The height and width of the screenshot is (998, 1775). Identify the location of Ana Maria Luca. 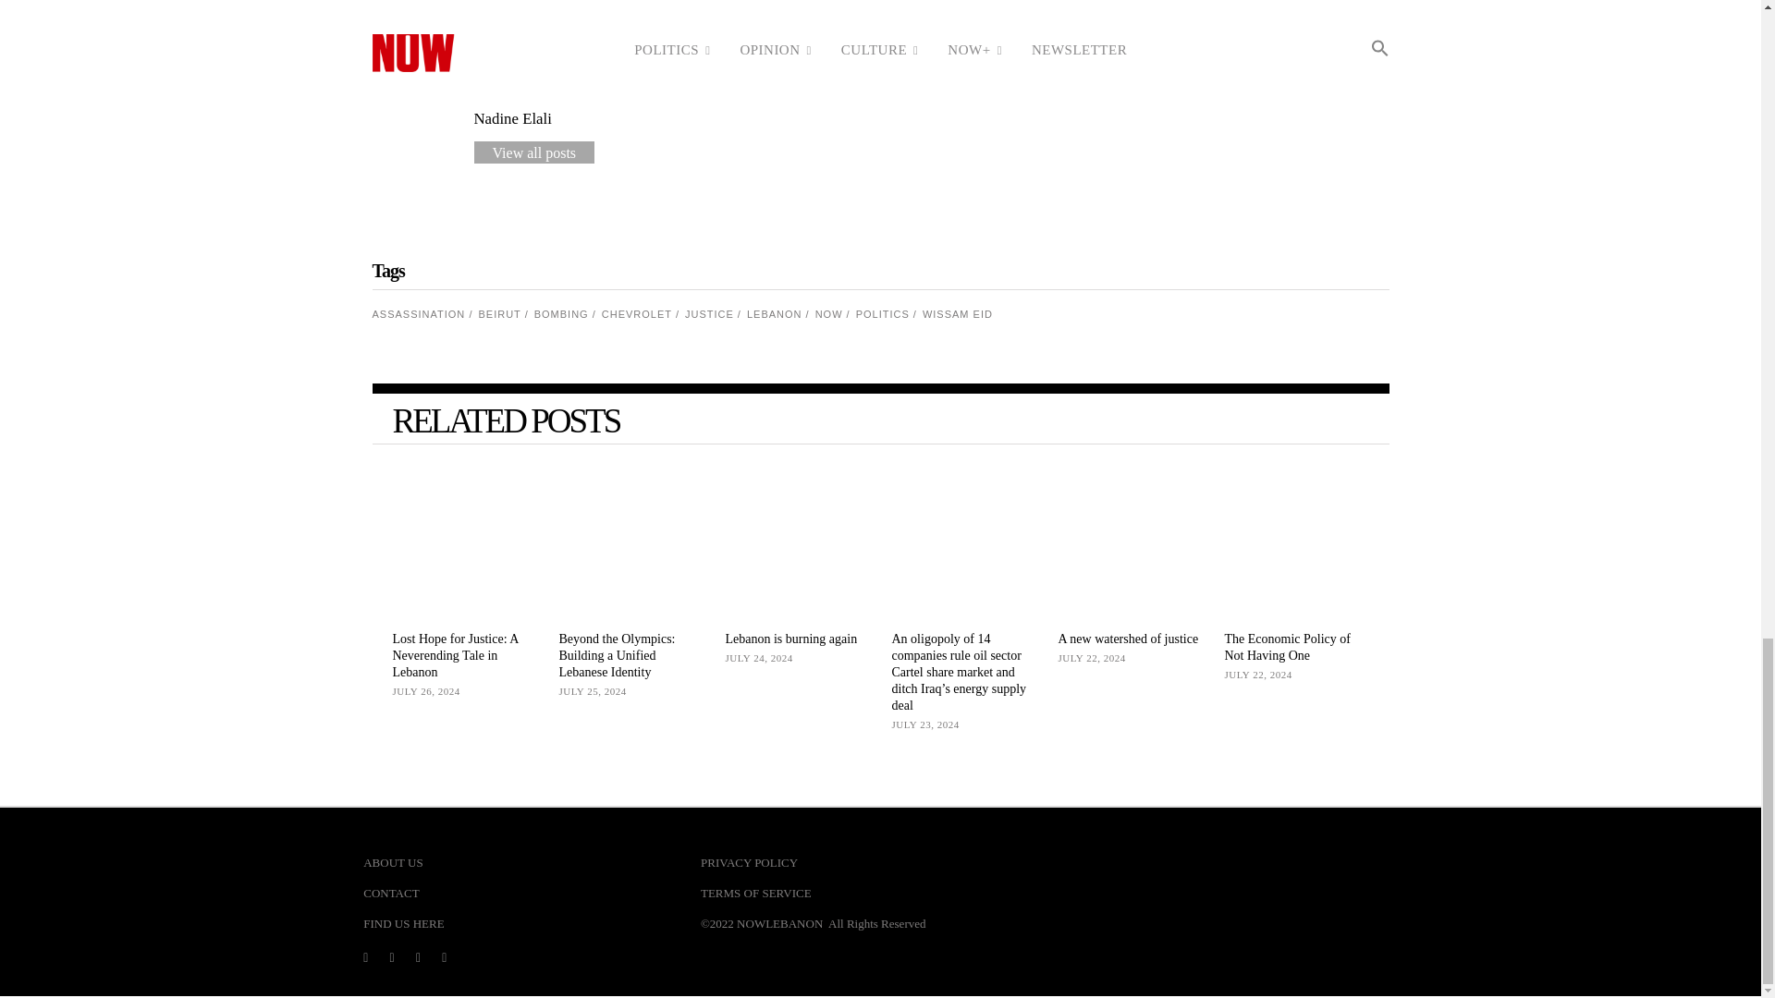
(524, 2).